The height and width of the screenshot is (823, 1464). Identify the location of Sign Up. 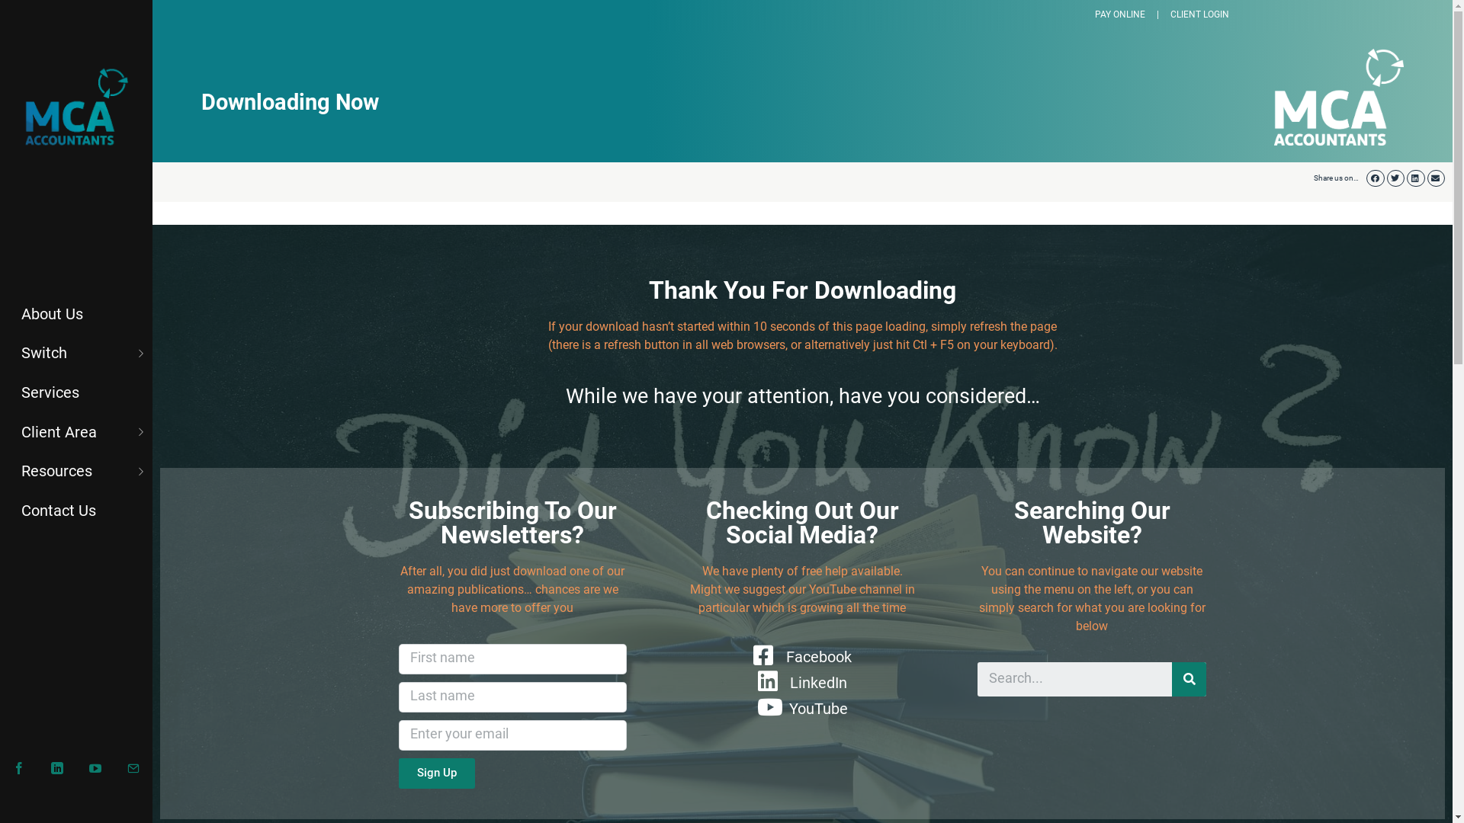
(436, 773).